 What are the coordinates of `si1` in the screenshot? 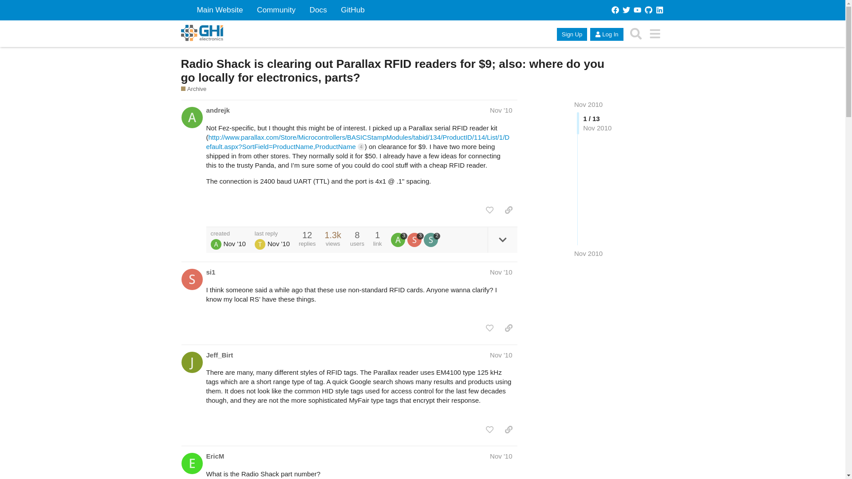 It's located at (210, 272).